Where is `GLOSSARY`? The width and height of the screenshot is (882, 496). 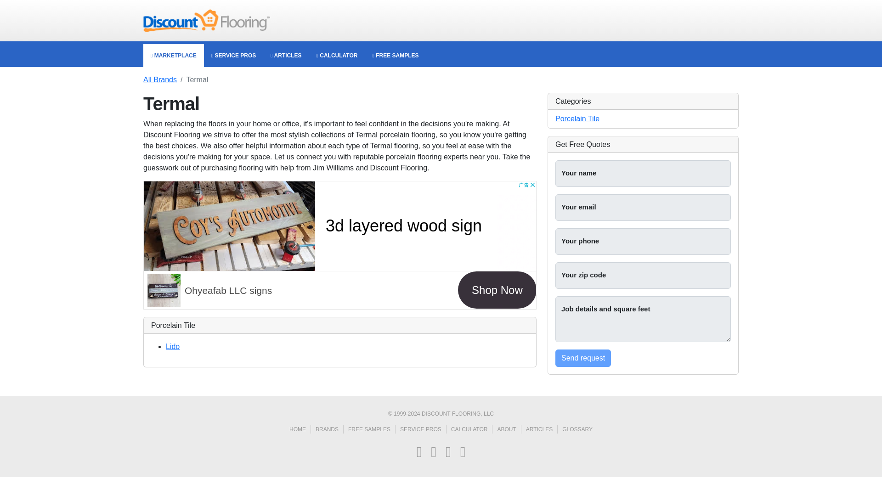
GLOSSARY is located at coordinates (577, 429).